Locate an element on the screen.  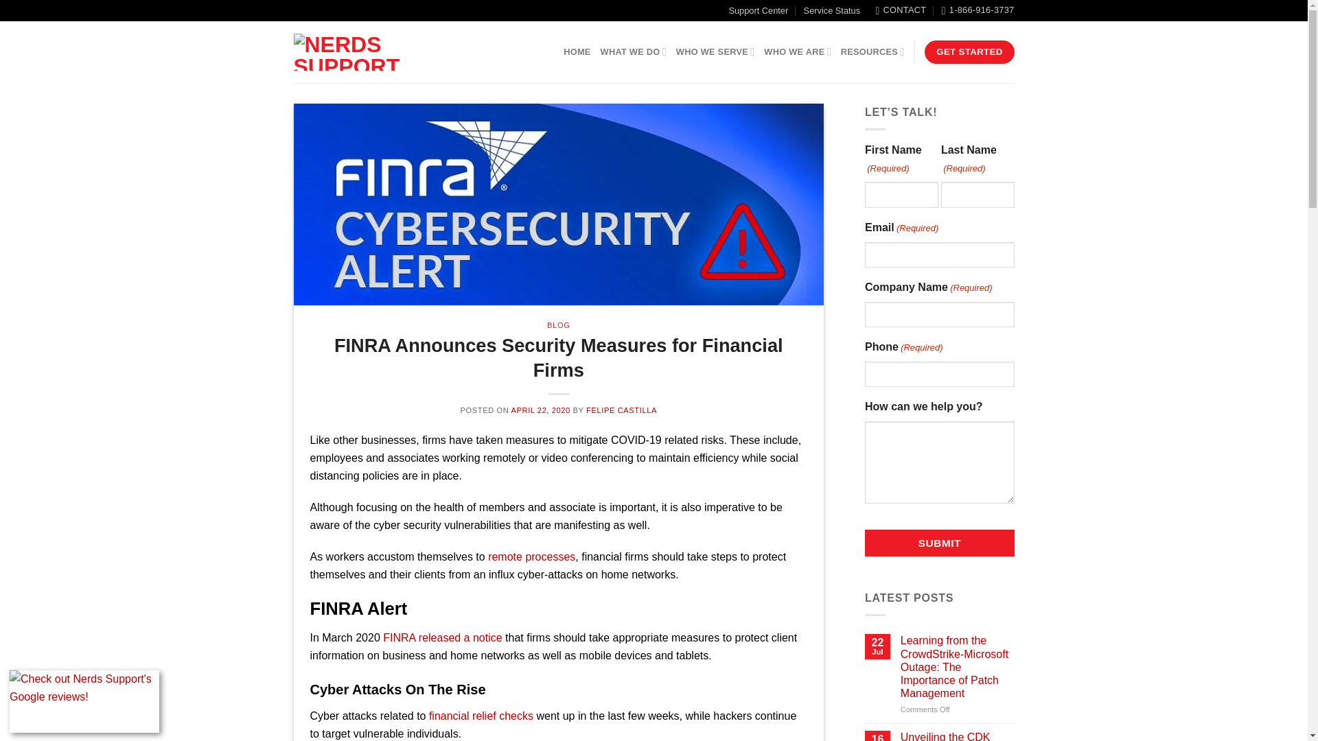
1-866-916-3737 is located at coordinates (978, 10).